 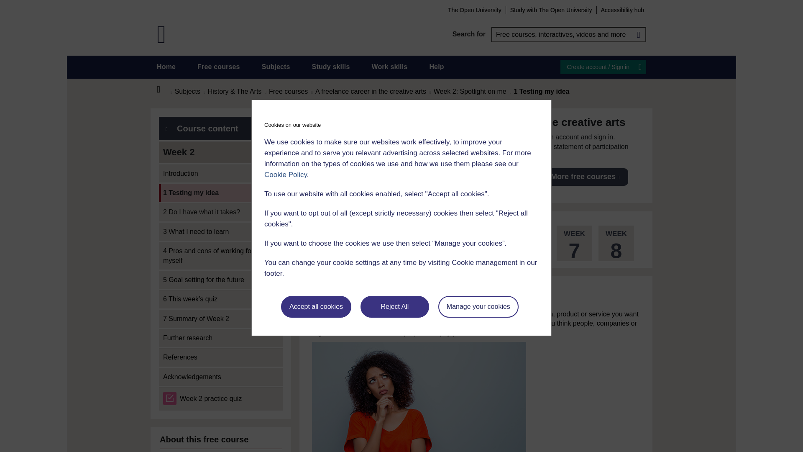 I want to click on Accept all cookies, so click(x=316, y=307).